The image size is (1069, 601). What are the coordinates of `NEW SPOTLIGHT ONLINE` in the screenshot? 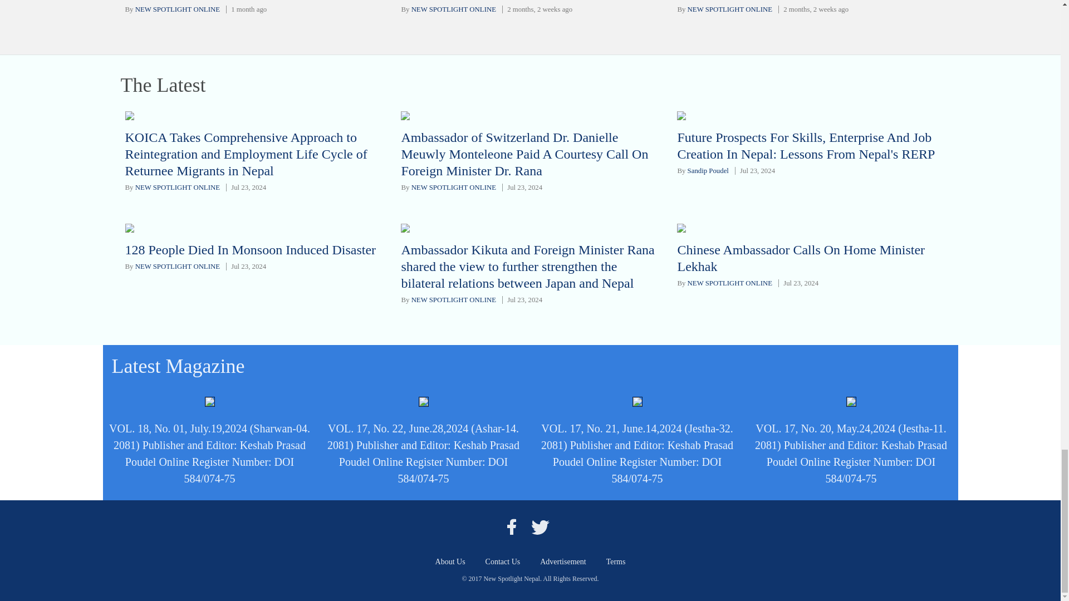 It's located at (729, 9).